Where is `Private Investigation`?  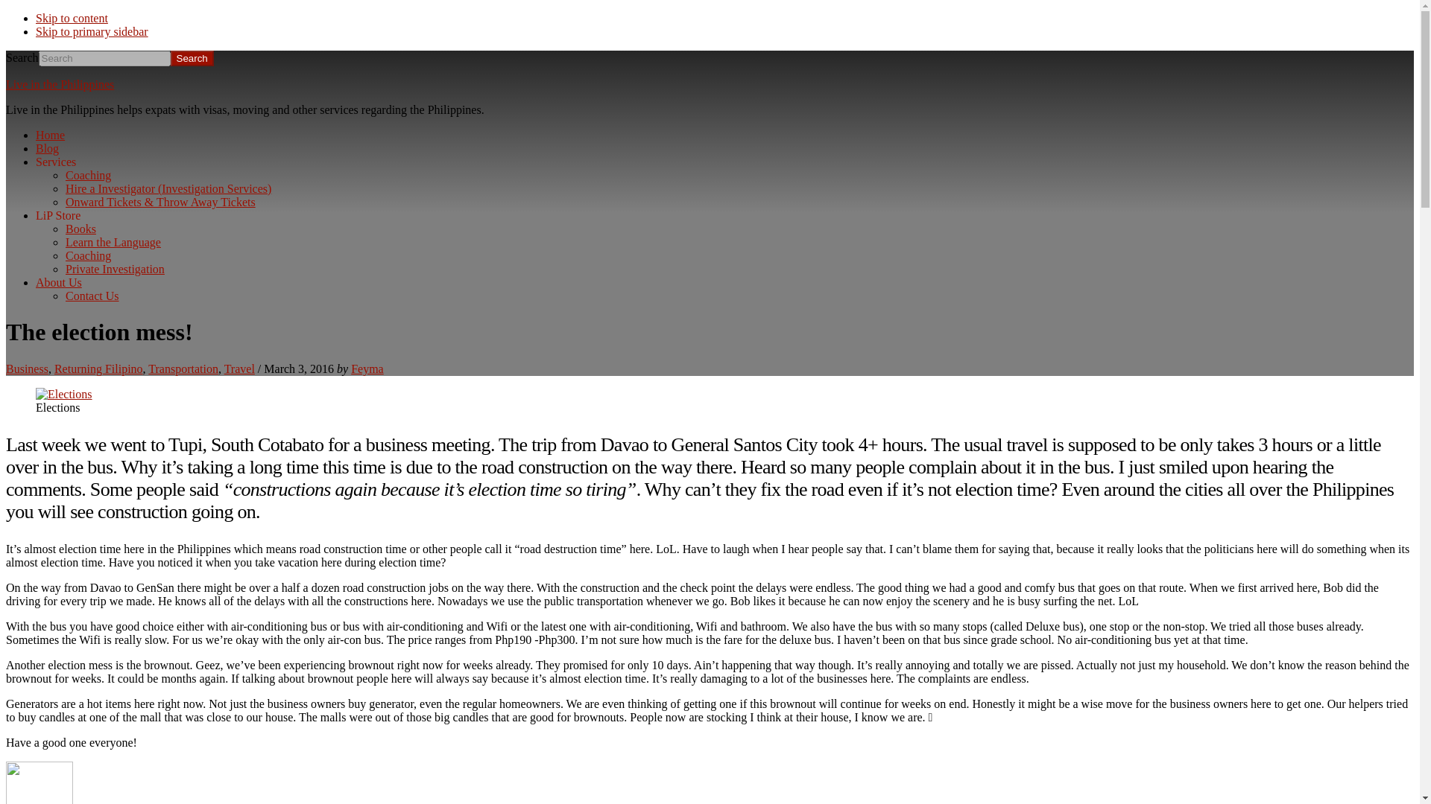 Private Investigation is located at coordinates (115, 269).